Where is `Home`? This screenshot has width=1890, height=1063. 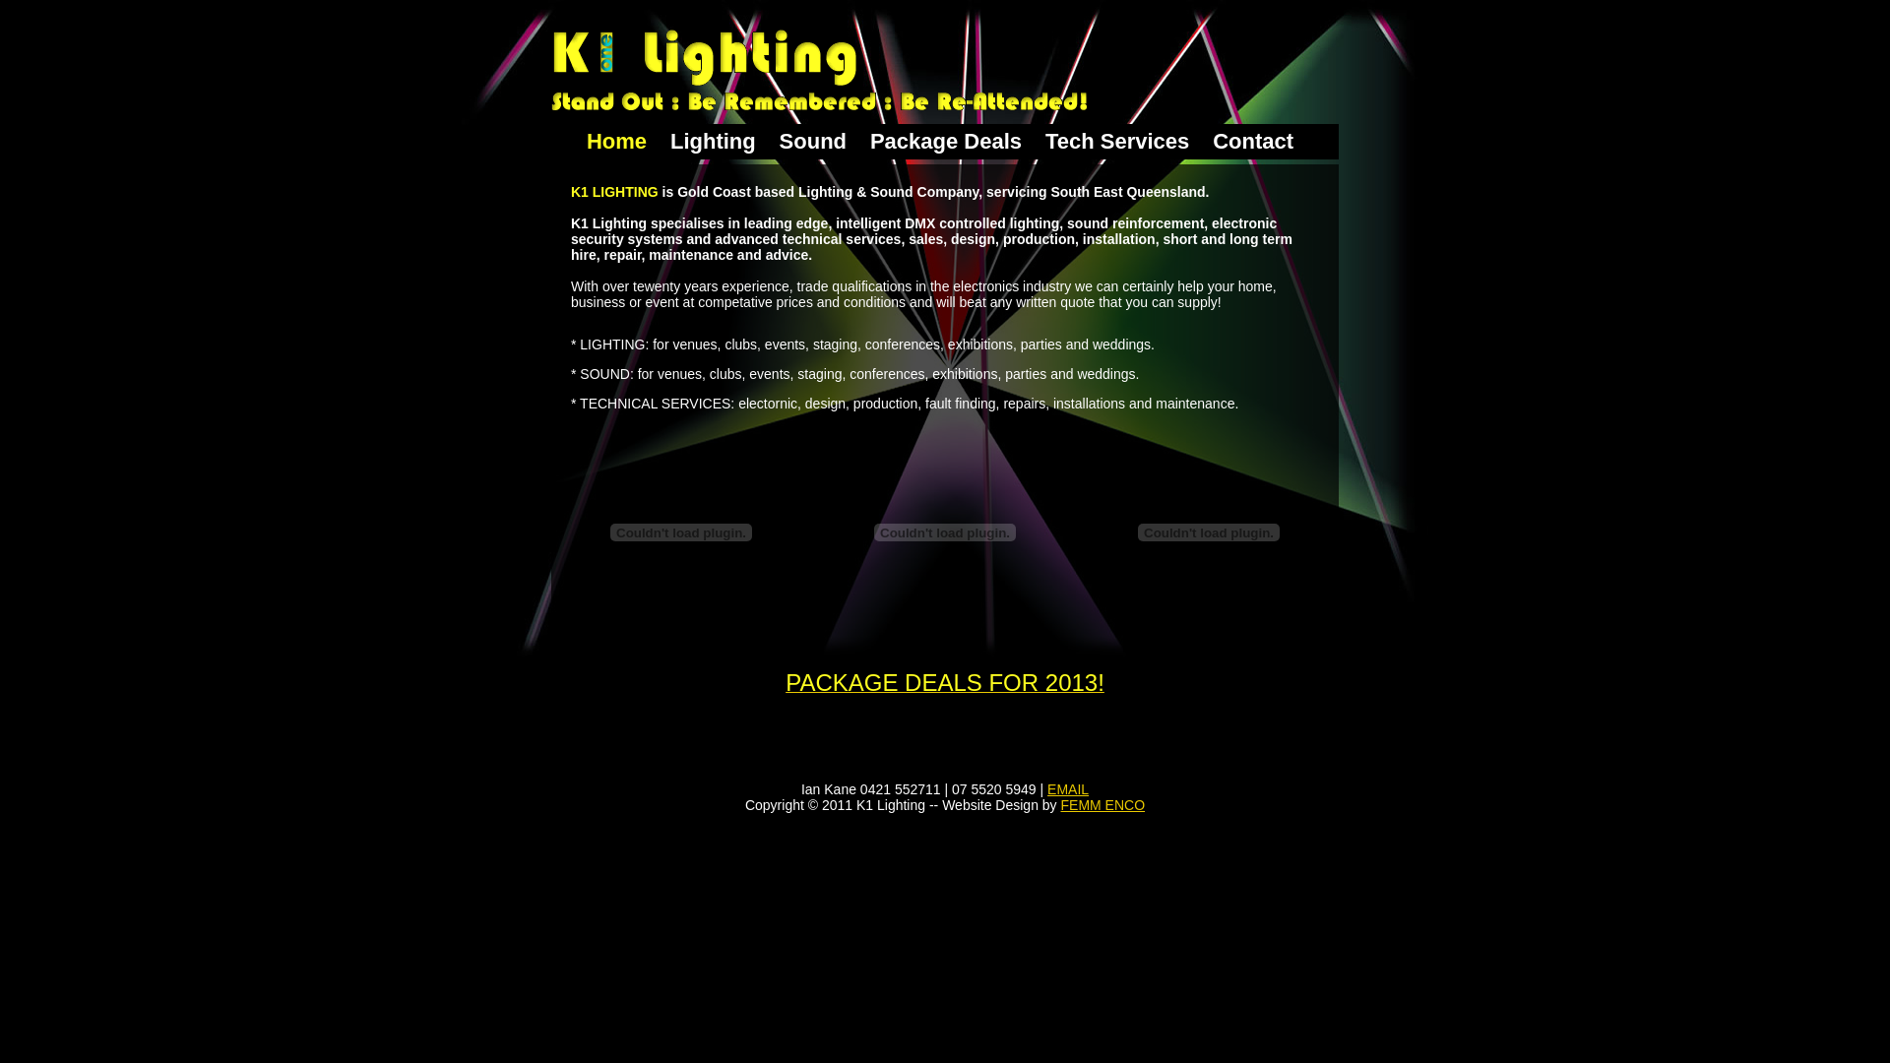
Home is located at coordinates (616, 141).